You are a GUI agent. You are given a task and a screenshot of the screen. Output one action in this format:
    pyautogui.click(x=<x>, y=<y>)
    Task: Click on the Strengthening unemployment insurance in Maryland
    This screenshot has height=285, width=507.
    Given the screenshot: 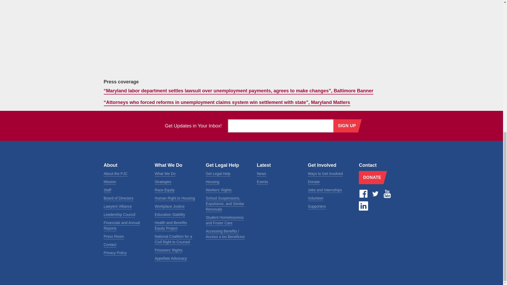 What is the action you would take?
    pyautogui.click(x=180, y=37)
    